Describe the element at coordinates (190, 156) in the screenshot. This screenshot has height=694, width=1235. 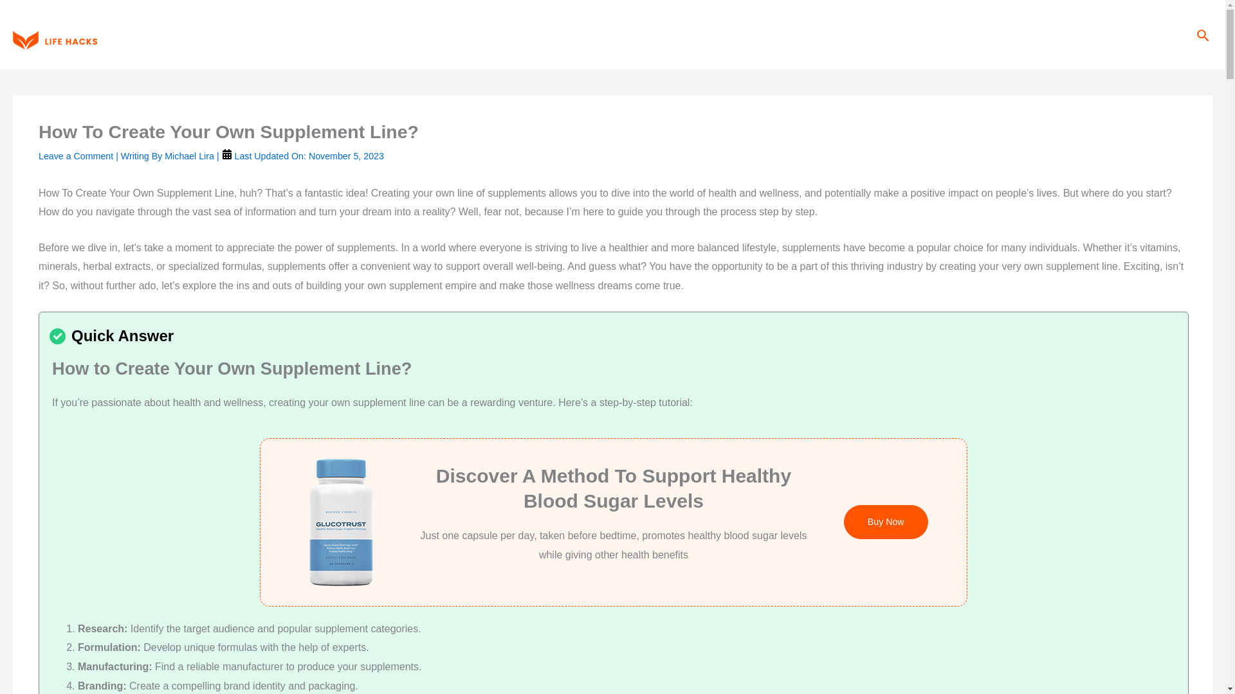
I see `View all posts by Michael Lira` at that location.